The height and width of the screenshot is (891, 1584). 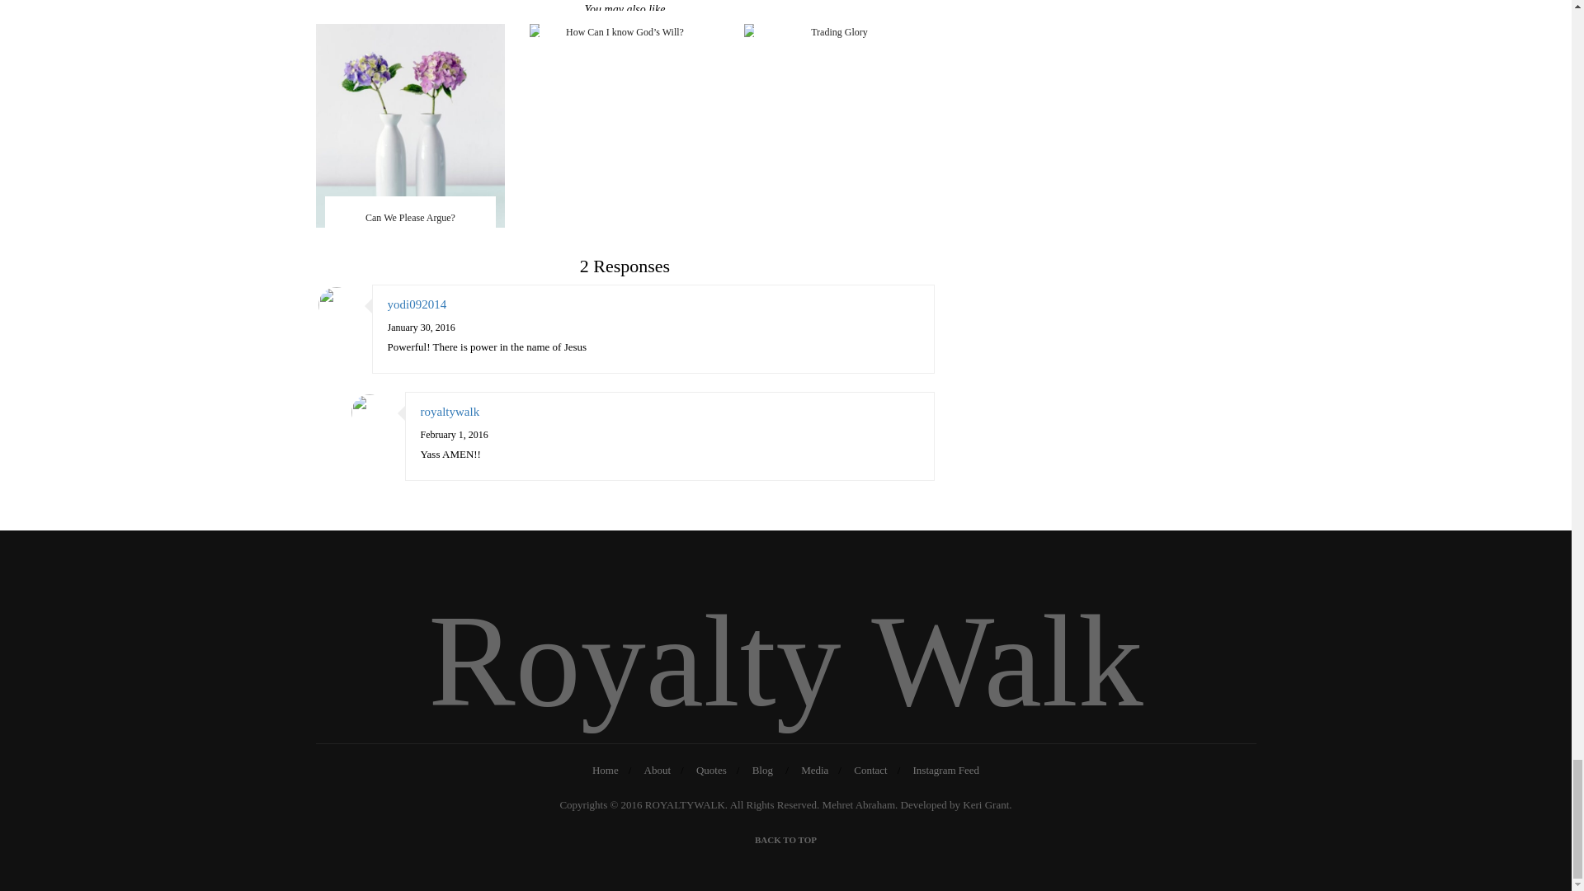 What do you see at coordinates (839, 32) in the screenshot?
I see `Trading Glory` at bounding box center [839, 32].